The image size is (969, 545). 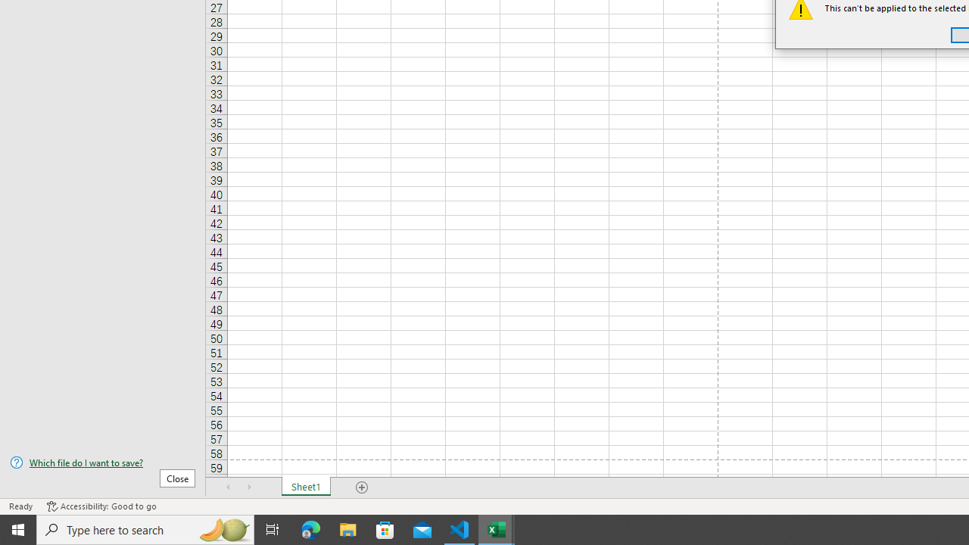 I want to click on Scroll Left, so click(x=229, y=487).